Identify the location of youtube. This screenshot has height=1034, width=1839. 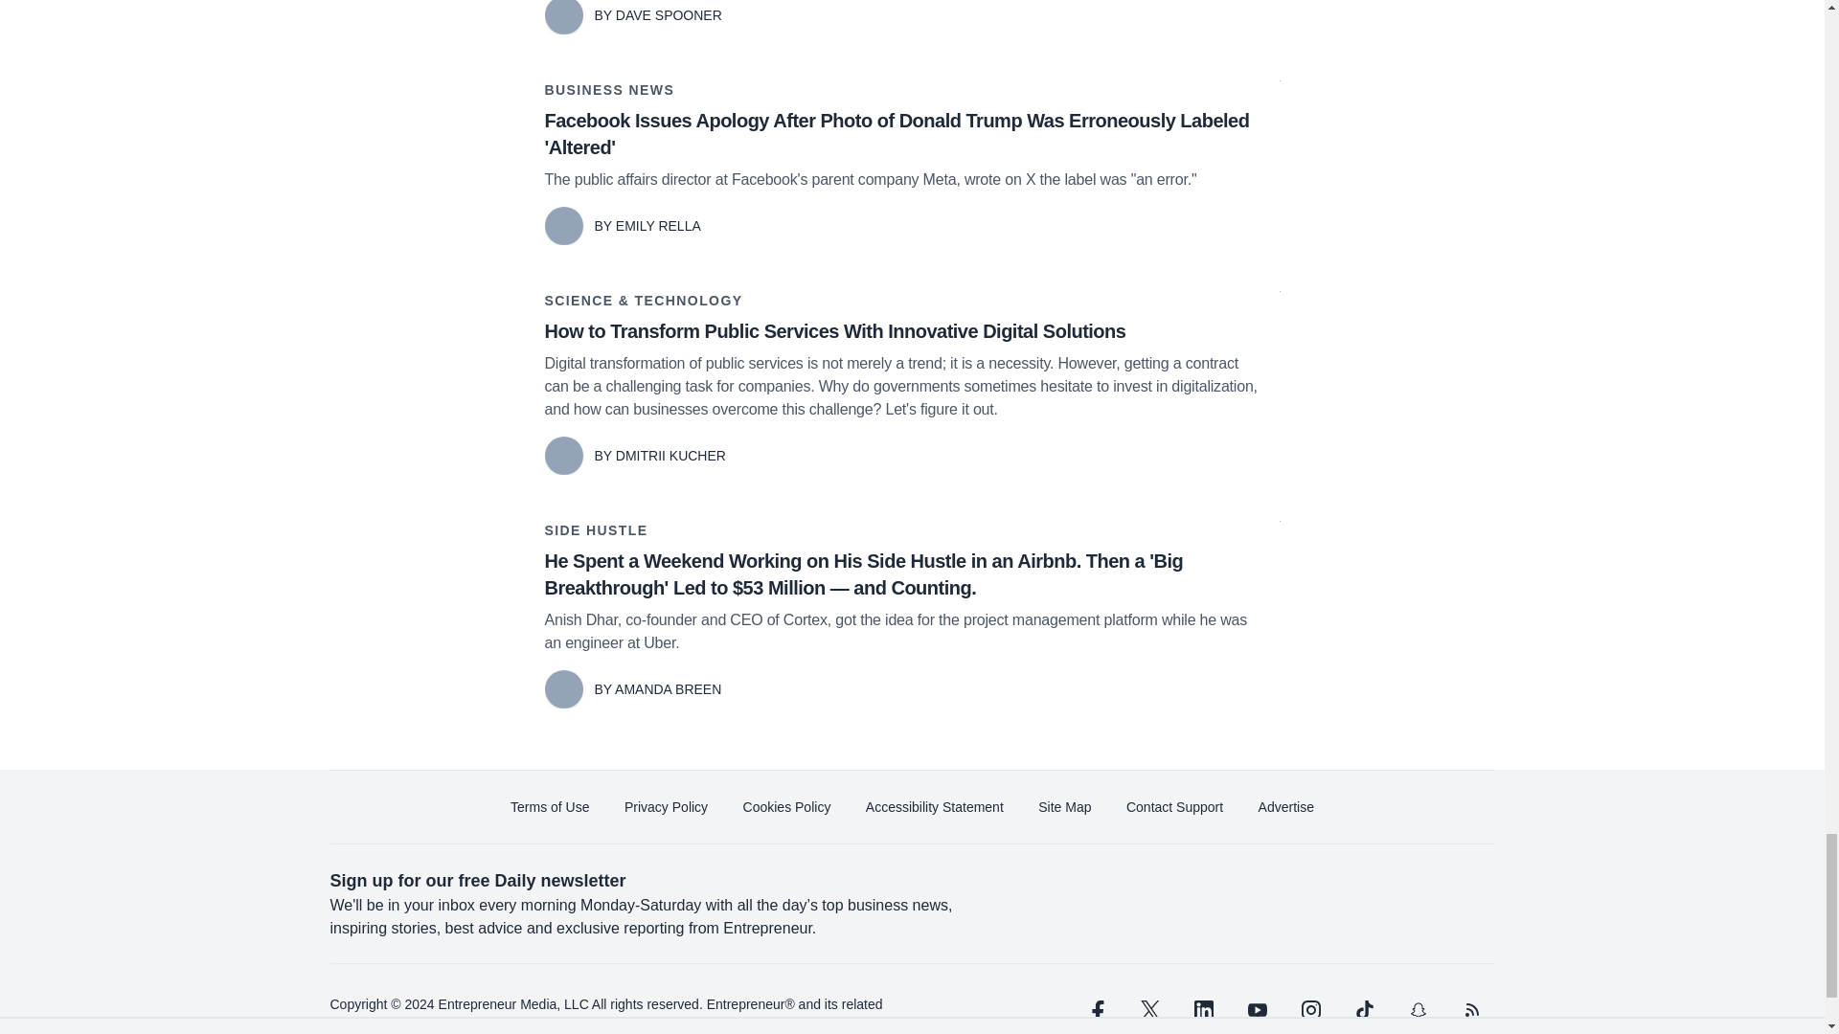
(1257, 1009).